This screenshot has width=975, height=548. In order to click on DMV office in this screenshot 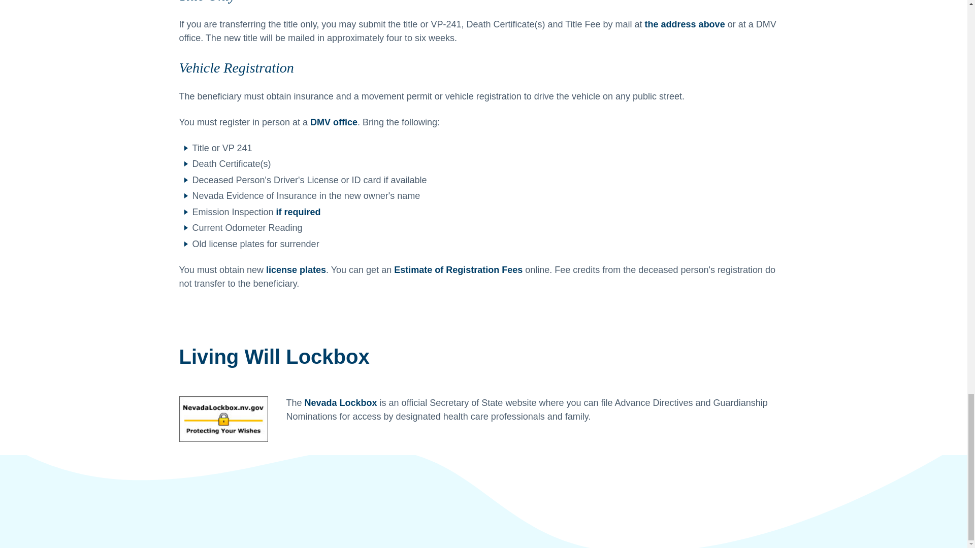, I will do `click(334, 122)`.